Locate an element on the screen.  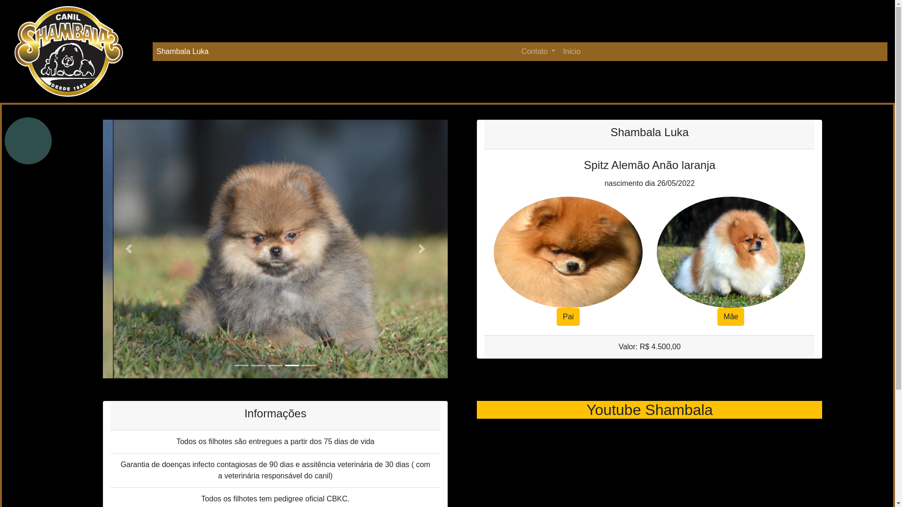
Contato is located at coordinates (538, 52).